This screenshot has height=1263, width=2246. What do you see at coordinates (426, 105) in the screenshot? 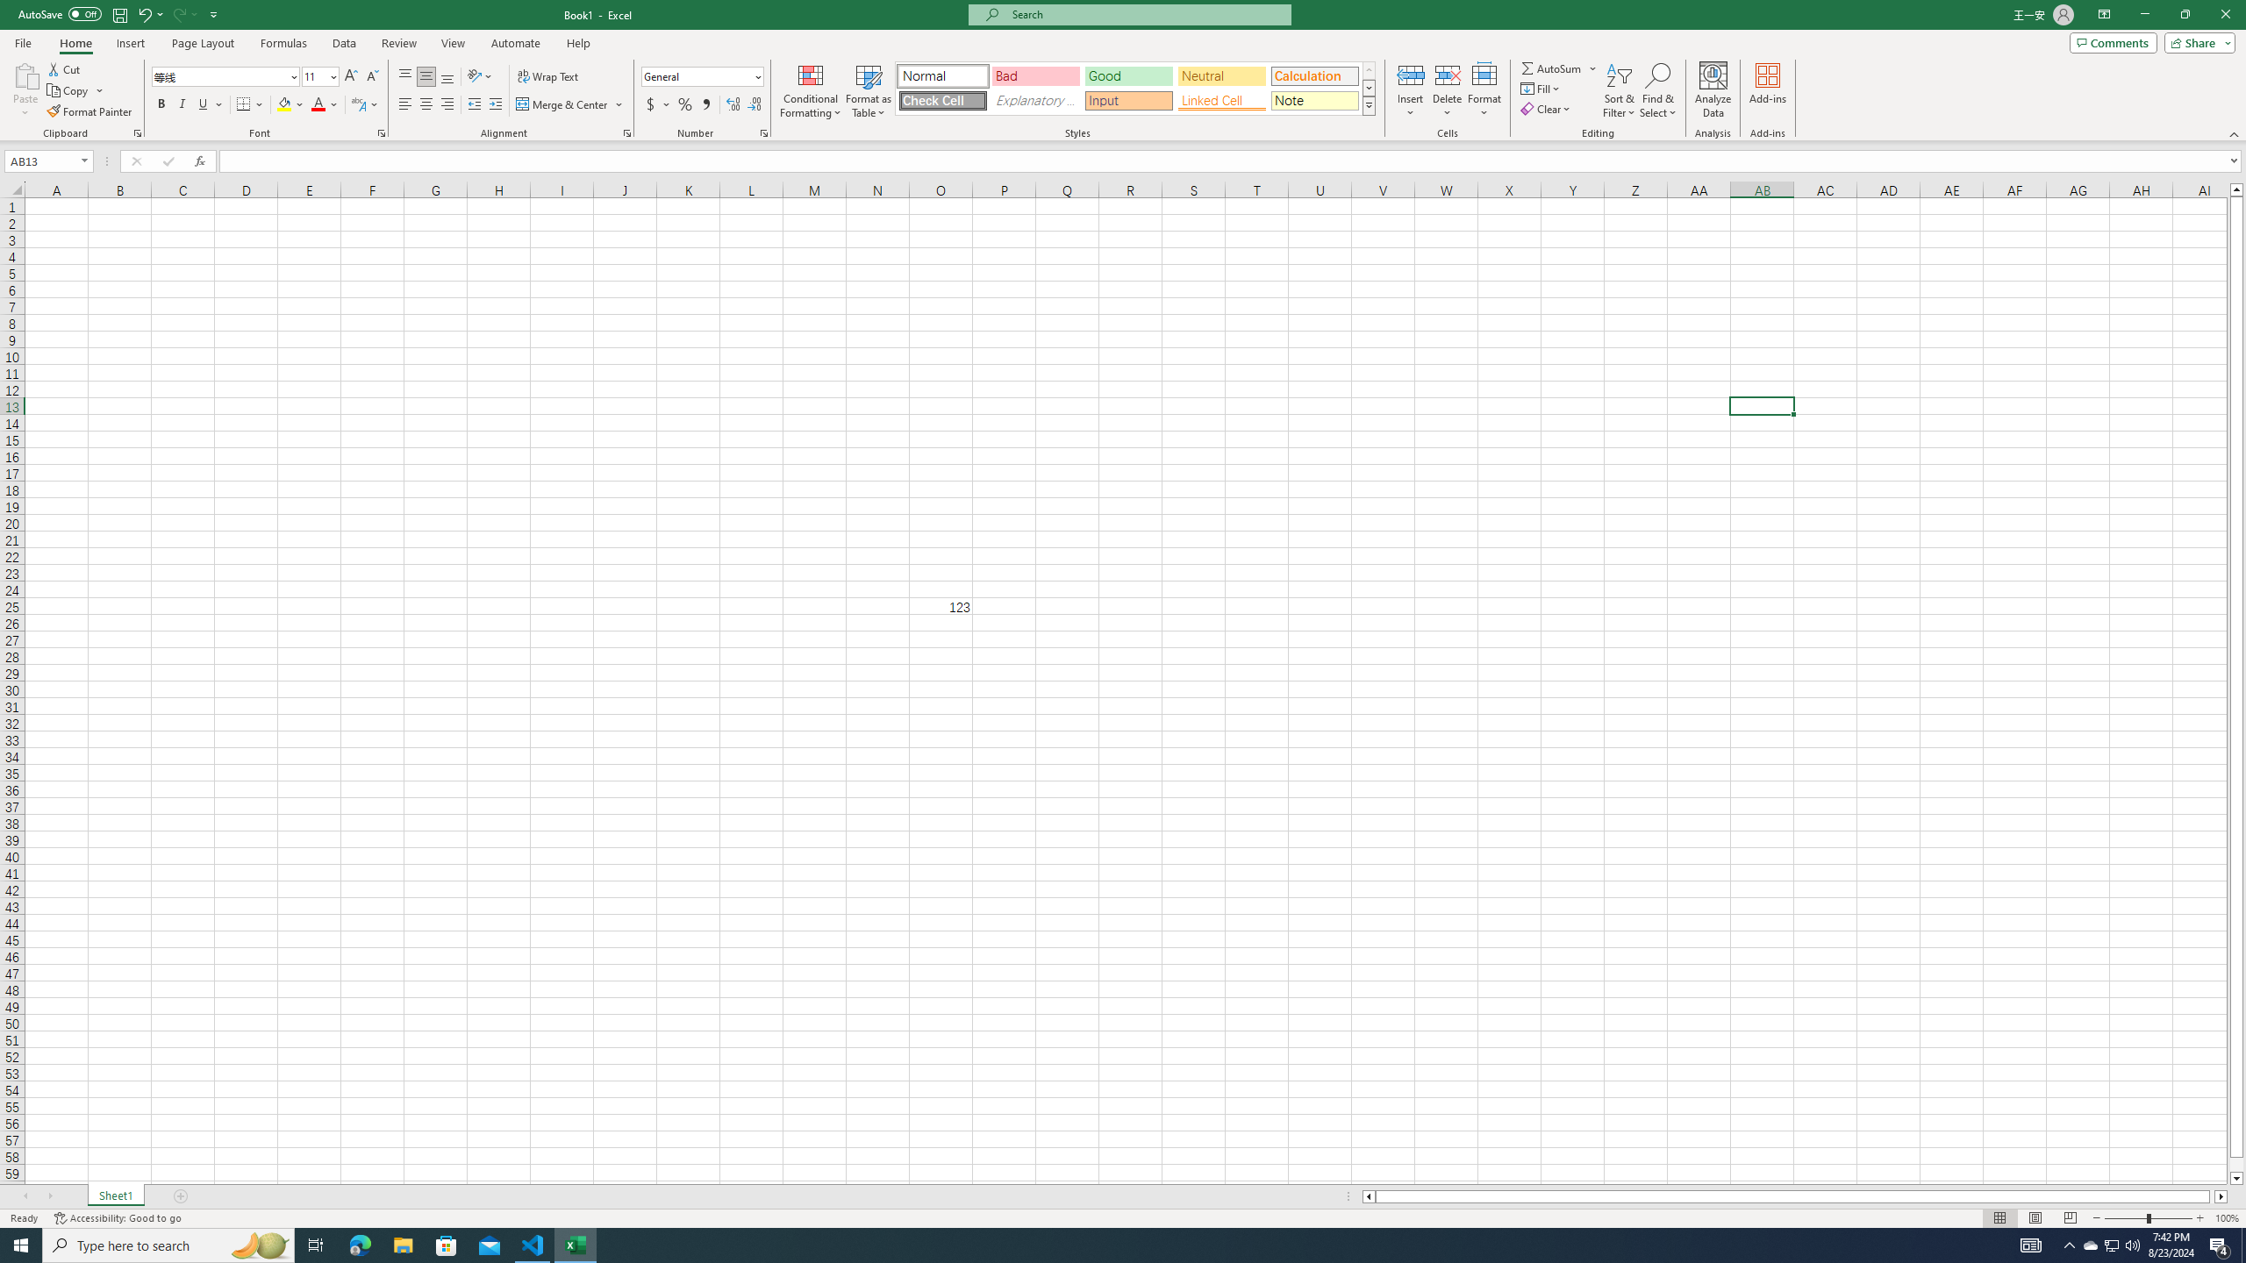
I see `Center` at bounding box center [426, 105].